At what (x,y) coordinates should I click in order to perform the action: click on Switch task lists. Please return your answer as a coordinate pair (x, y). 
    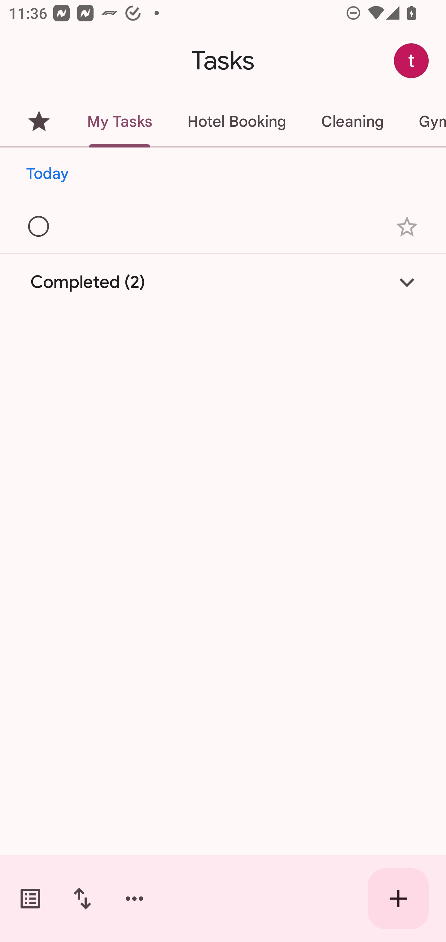
    Looking at the image, I should click on (30, 899).